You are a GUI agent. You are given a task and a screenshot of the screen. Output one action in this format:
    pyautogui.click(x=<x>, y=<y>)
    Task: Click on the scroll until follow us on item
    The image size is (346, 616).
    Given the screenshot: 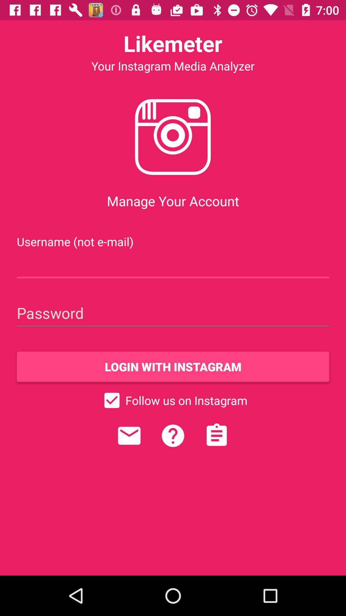 What is the action you would take?
    pyautogui.click(x=173, y=400)
    